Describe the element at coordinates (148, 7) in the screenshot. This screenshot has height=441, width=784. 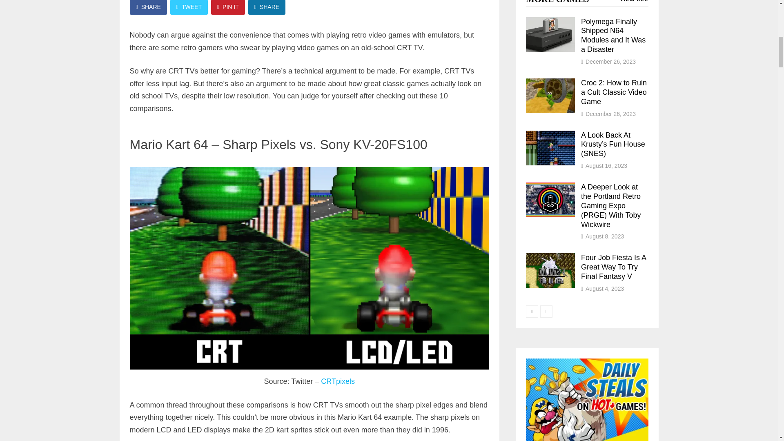
I see `SHARE` at that location.